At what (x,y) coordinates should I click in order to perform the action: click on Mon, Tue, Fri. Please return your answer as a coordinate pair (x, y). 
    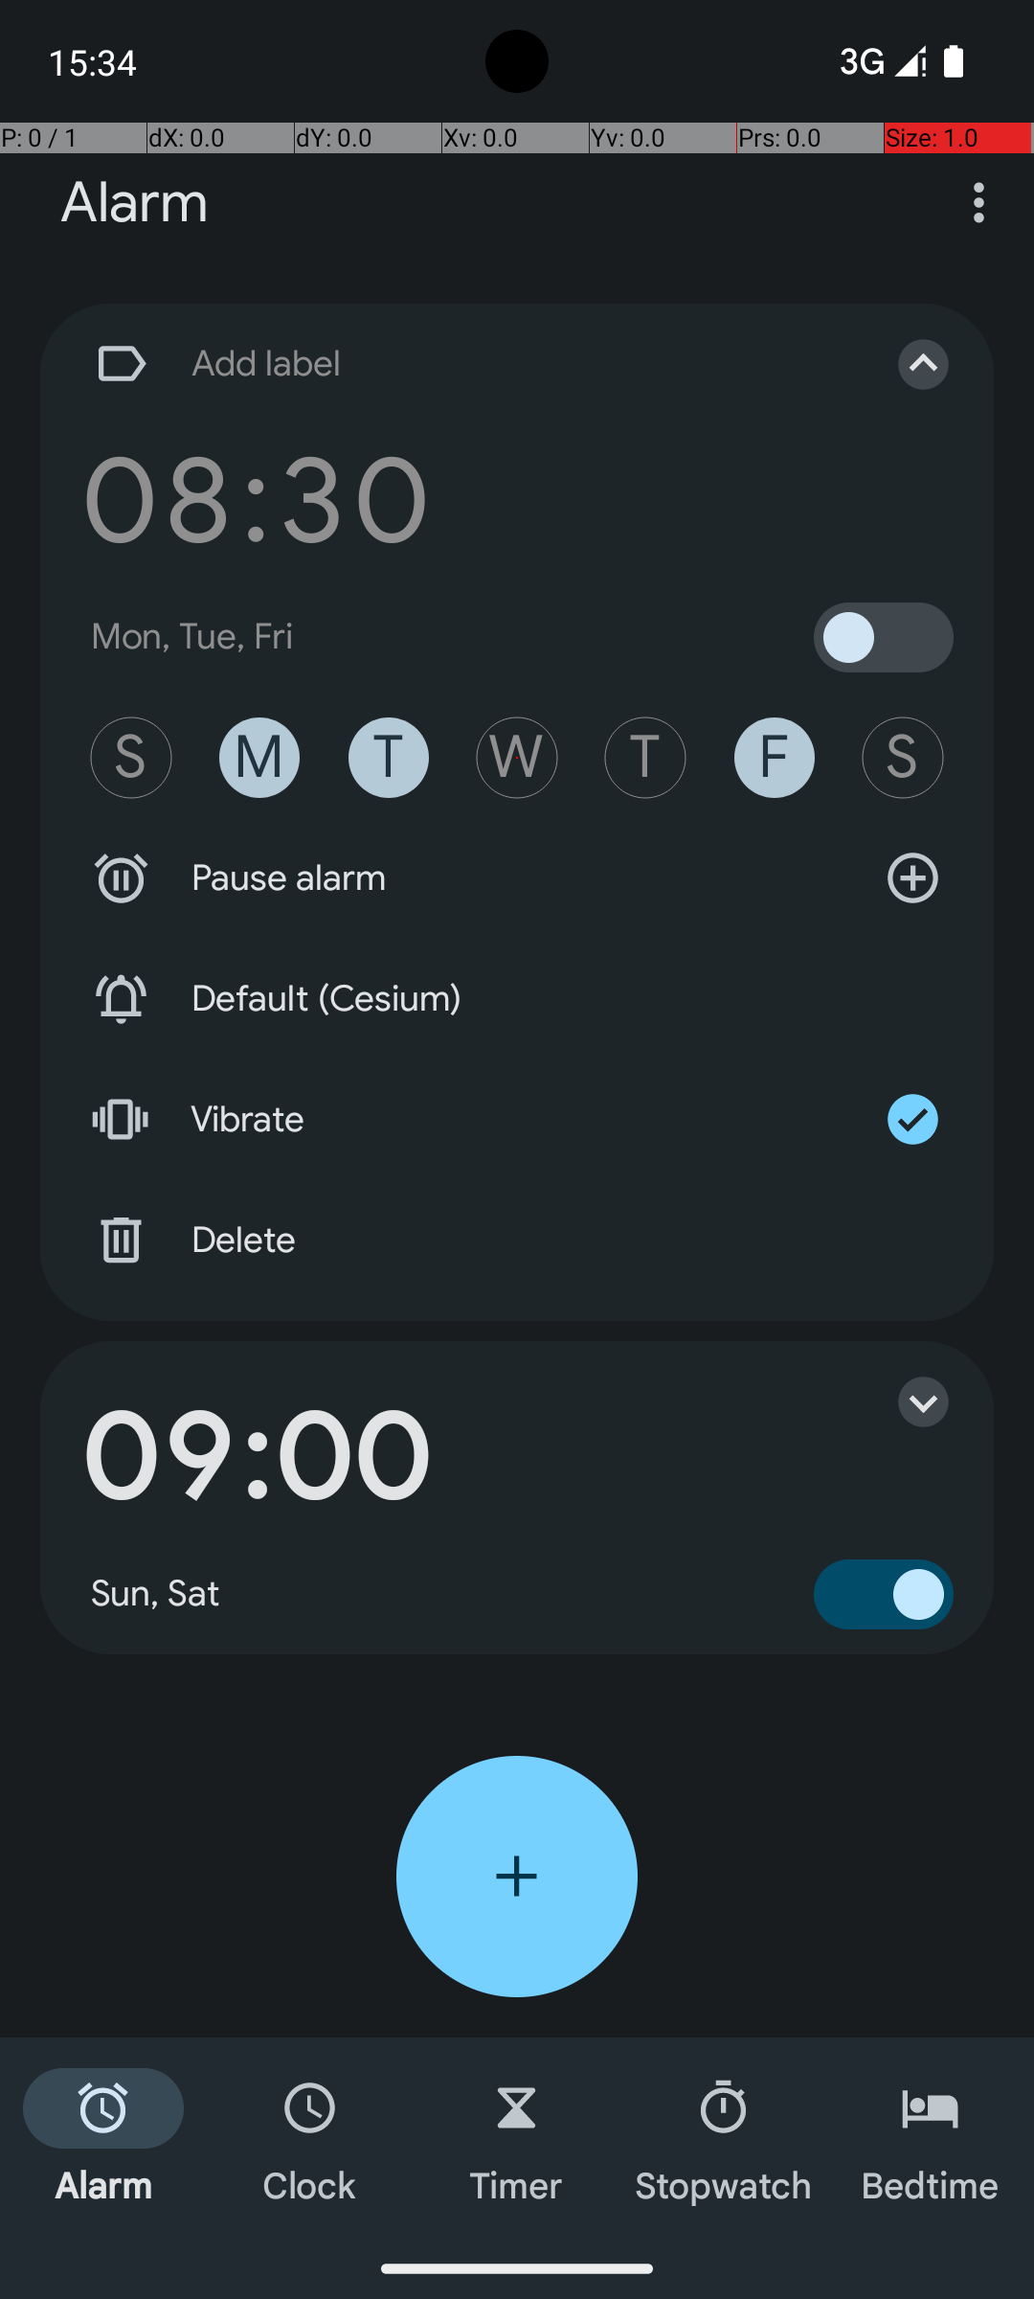
    Looking at the image, I should click on (192, 636).